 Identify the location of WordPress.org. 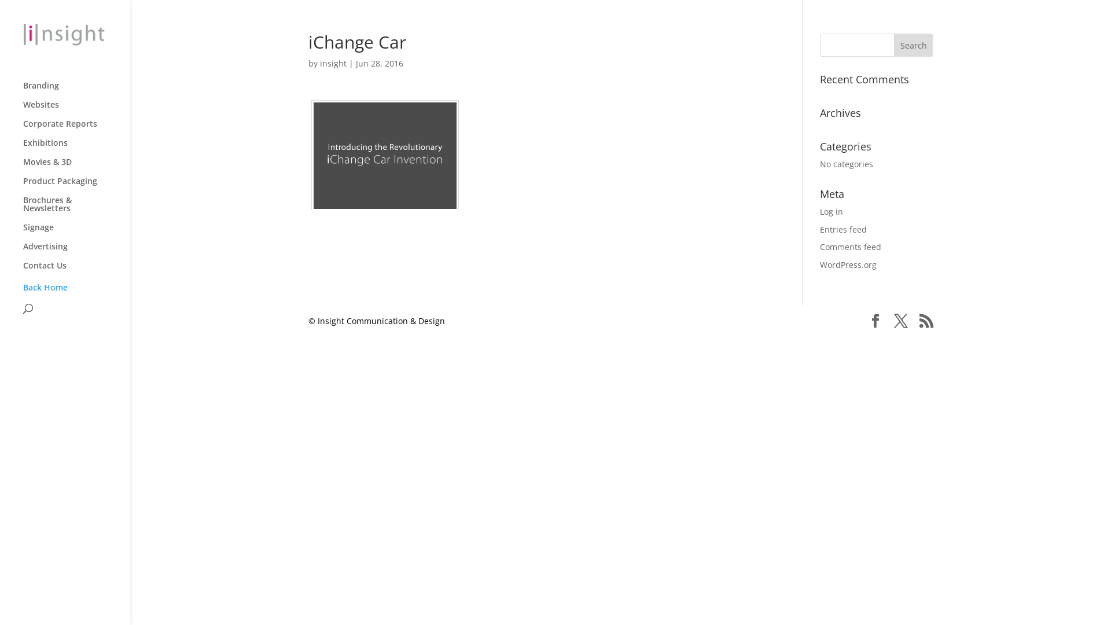
(848, 265).